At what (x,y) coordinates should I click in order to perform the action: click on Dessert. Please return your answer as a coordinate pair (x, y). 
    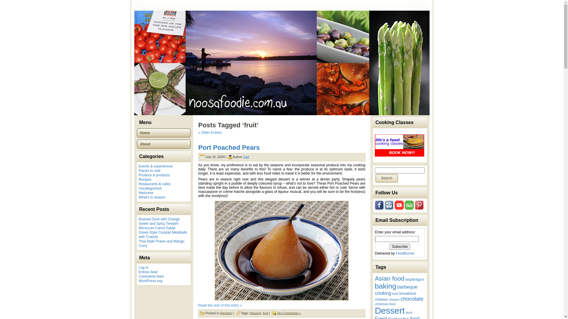
    Looking at the image, I should click on (390, 311).